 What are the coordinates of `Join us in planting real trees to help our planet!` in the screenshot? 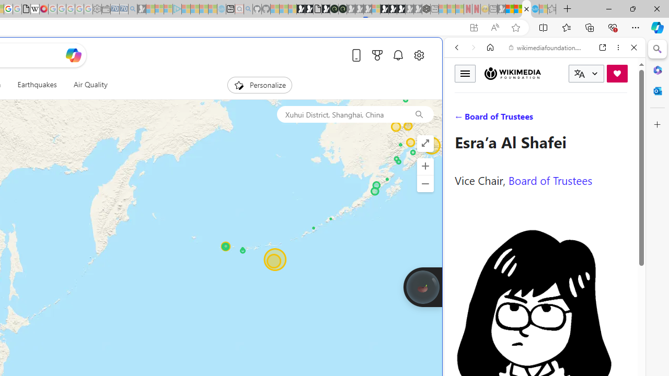 It's located at (422, 286).